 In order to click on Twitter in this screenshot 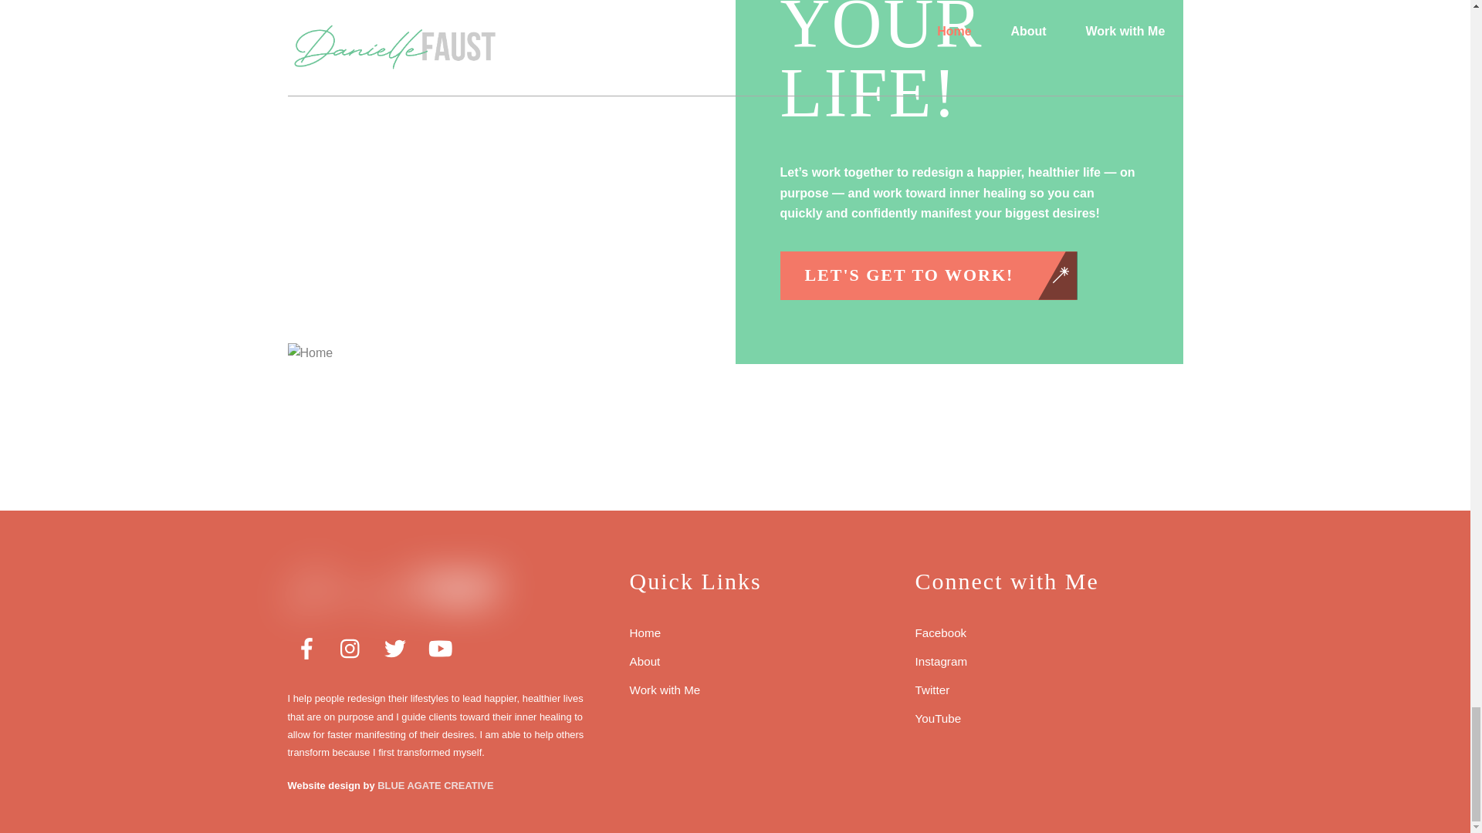, I will do `click(932, 690)`.